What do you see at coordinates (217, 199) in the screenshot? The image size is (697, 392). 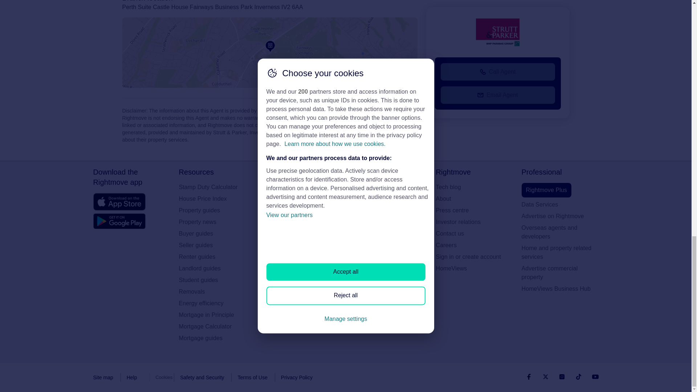 I see `House price index` at bounding box center [217, 199].